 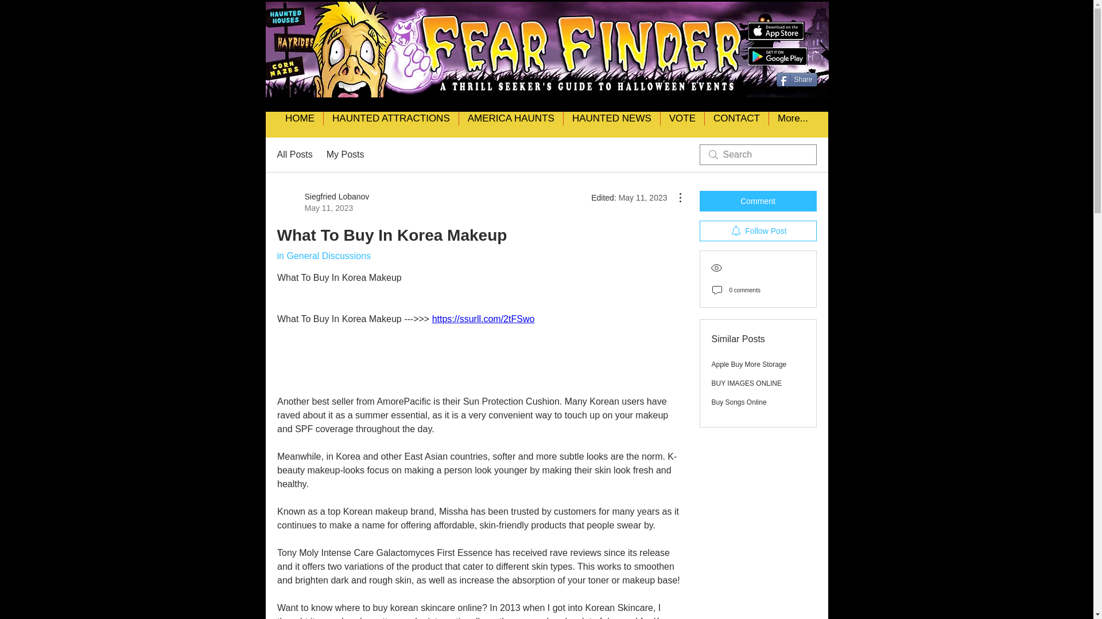 I want to click on Follow Post, so click(x=758, y=230).